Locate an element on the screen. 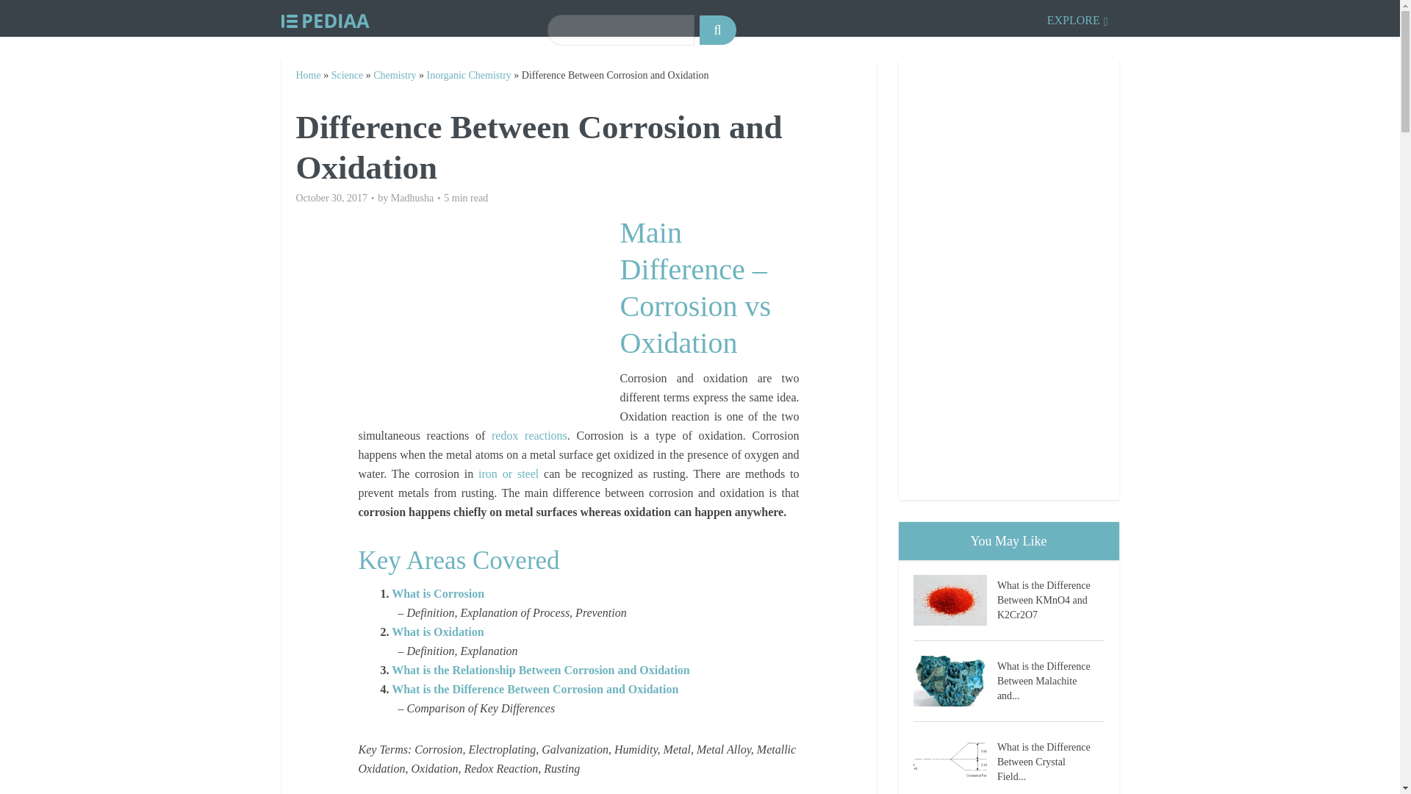 This screenshot has width=1411, height=794. What is Oxidation is located at coordinates (438, 632).